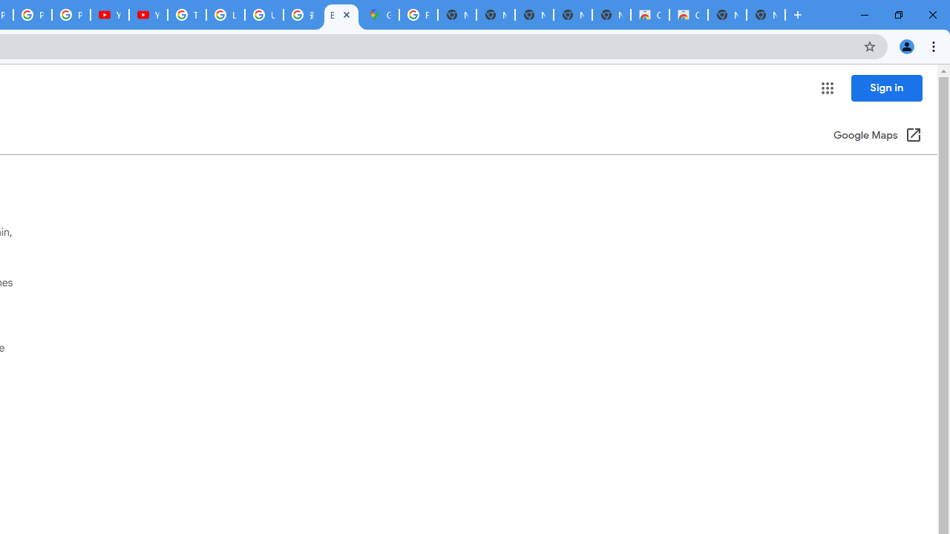  I want to click on YouTube, so click(110, 15).